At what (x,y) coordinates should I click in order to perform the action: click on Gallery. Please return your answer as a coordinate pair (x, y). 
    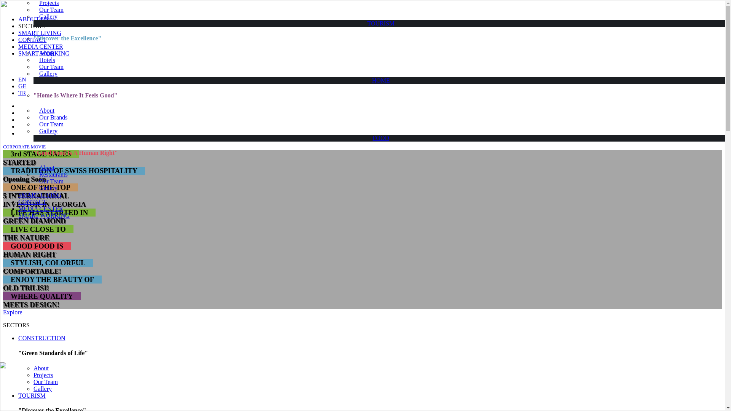
    Looking at the image, I should click on (46, 73).